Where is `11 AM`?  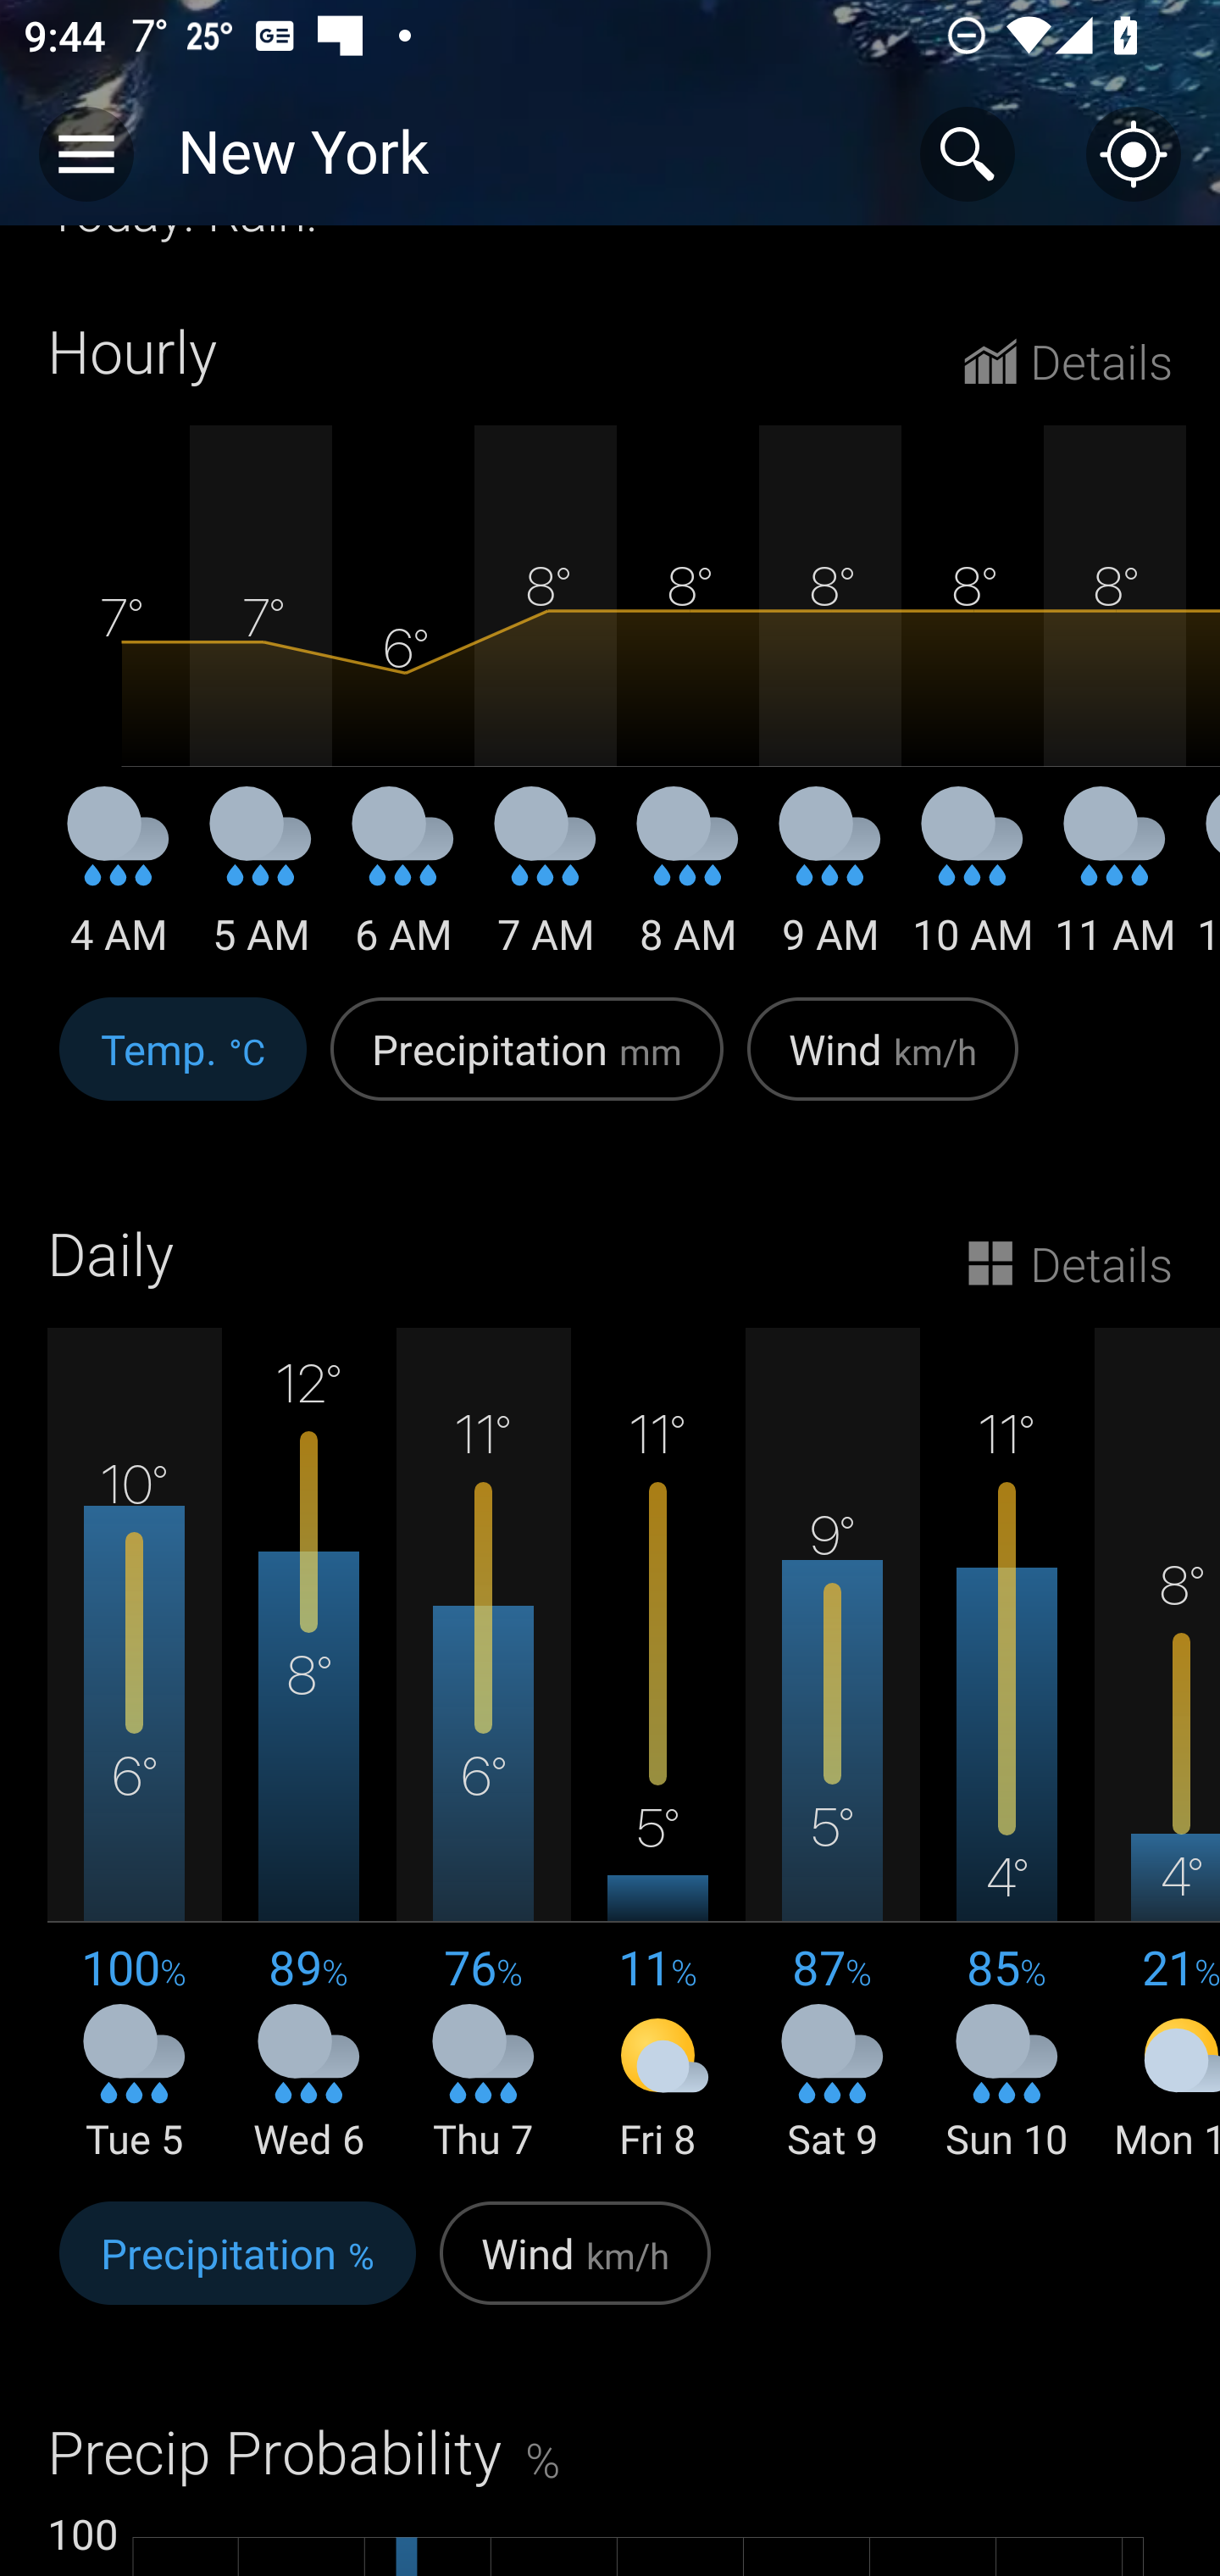 11 AM is located at coordinates (1115, 883).